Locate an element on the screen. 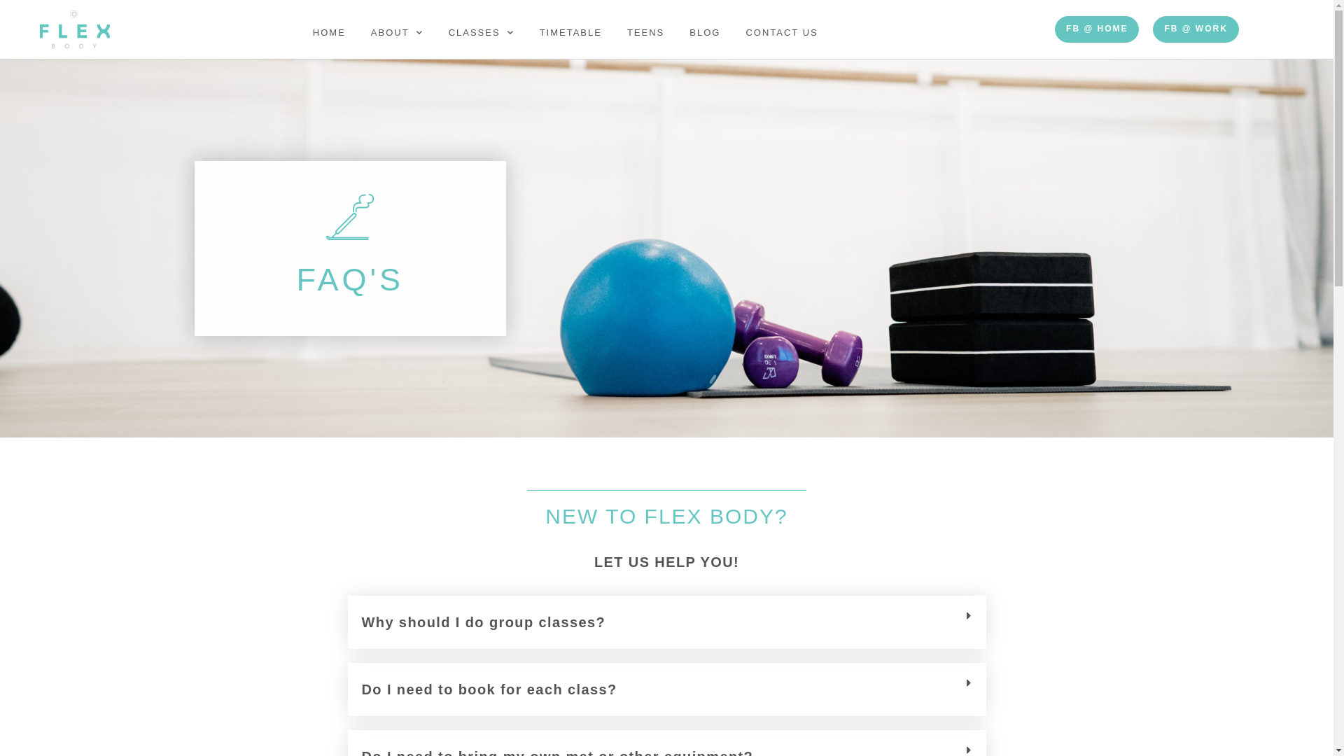 The height and width of the screenshot is (756, 1344). CLASSES is located at coordinates (482, 32).